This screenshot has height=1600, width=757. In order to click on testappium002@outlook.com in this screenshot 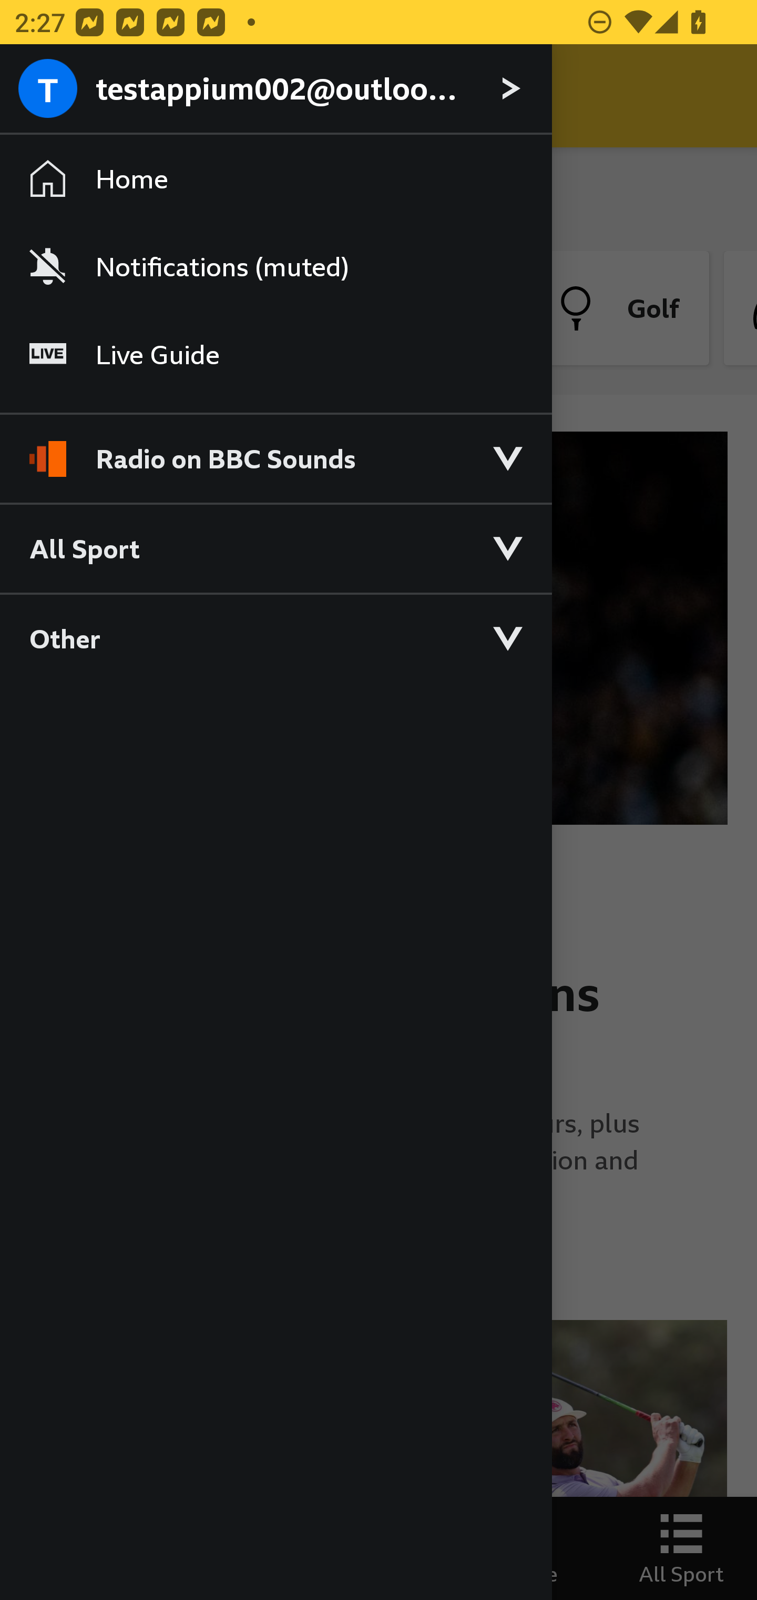, I will do `click(275, 89)`.